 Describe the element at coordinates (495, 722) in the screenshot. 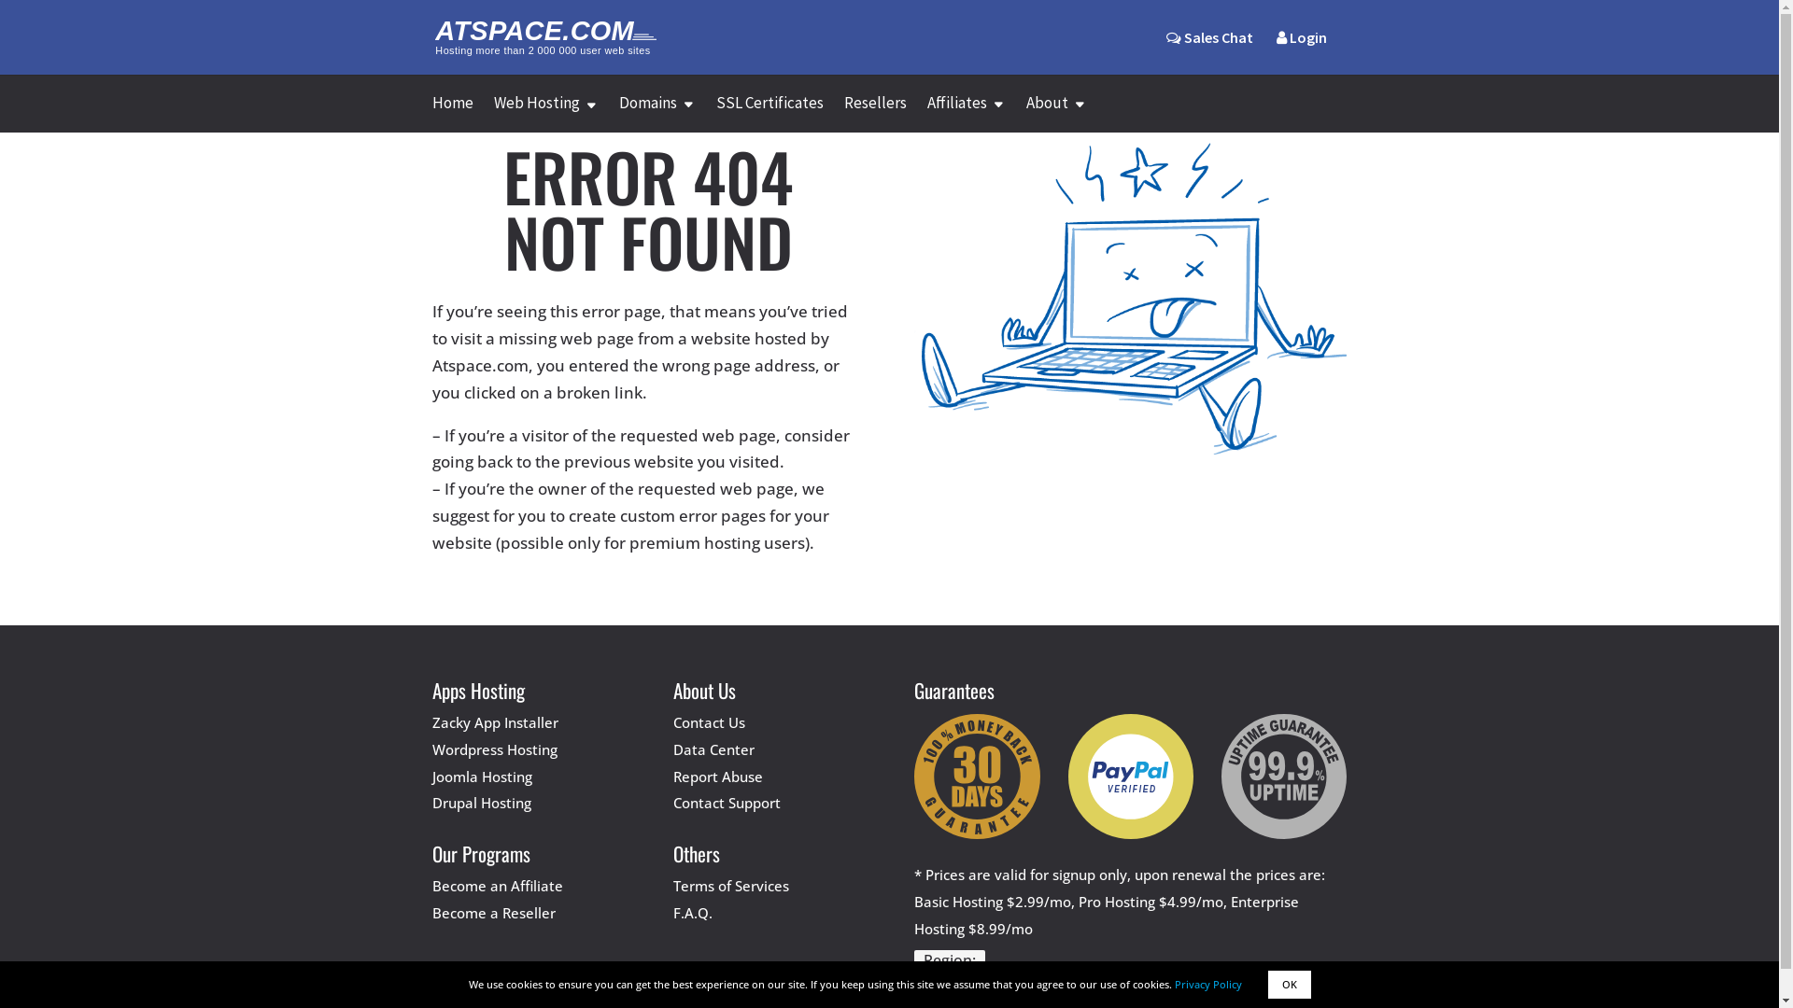

I see `Zacky App Installer` at that location.